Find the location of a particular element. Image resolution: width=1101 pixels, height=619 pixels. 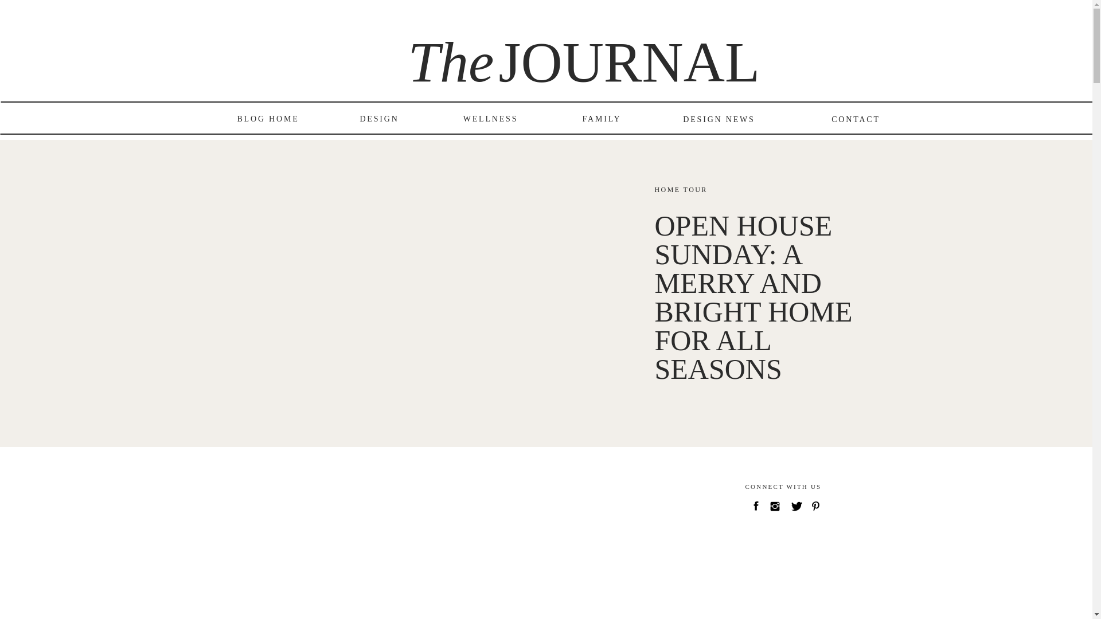

DESIGN is located at coordinates (378, 119).